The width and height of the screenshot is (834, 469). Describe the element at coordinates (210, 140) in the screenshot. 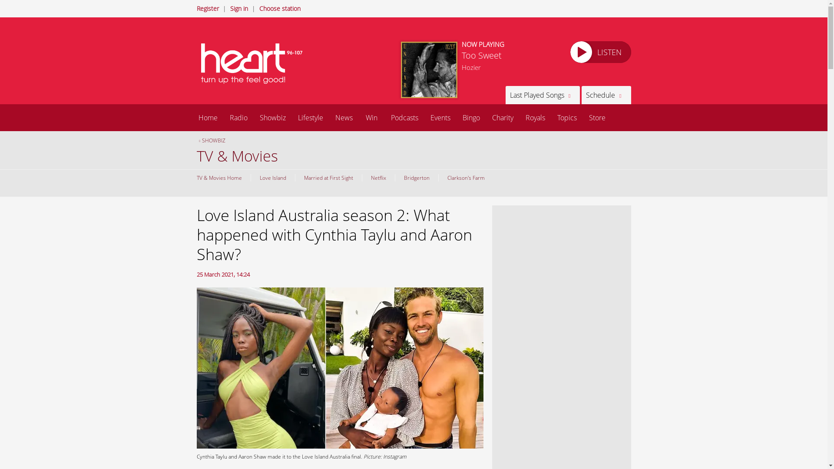

I see `SHOWBIZ` at that location.